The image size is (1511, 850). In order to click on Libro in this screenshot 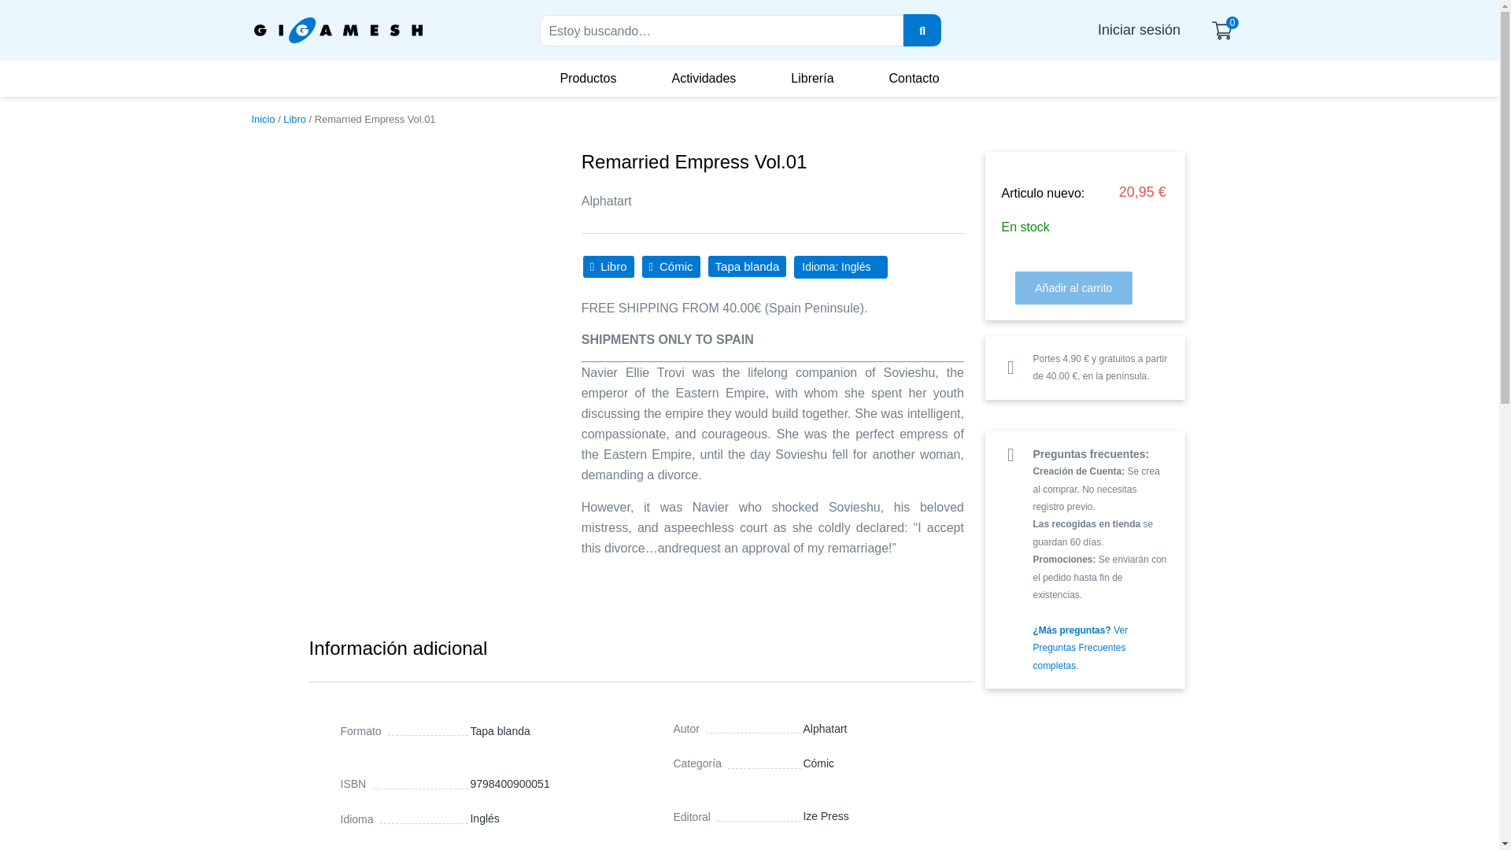, I will do `click(294, 118)`.